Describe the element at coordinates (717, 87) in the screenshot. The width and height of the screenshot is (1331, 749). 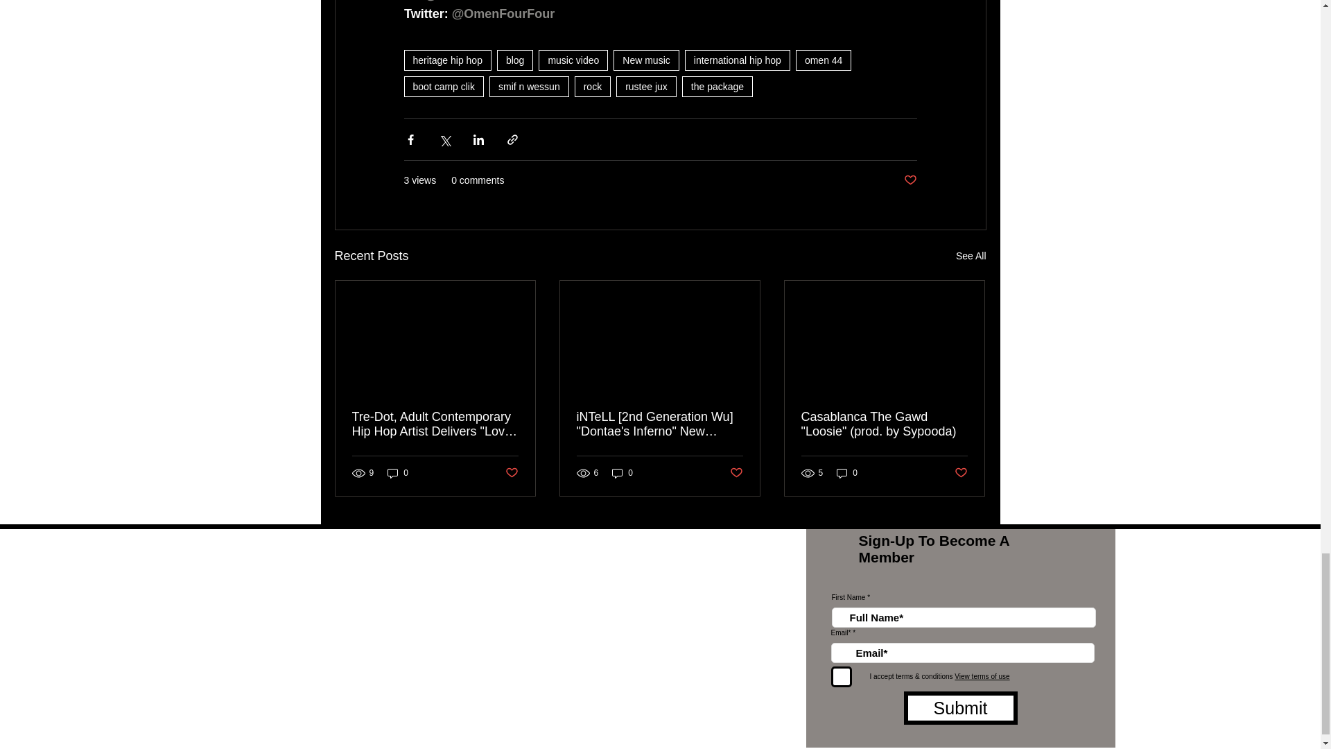
I see `the package` at that location.